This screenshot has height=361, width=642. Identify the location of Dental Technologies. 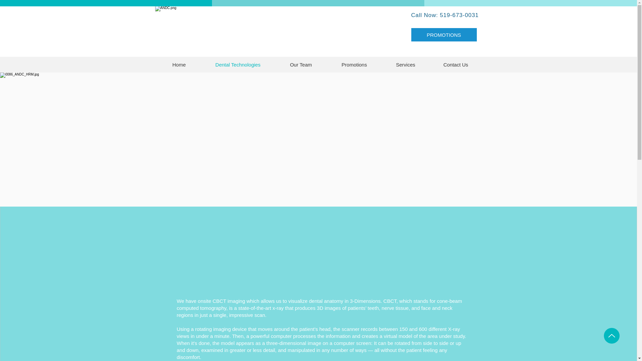
(238, 65).